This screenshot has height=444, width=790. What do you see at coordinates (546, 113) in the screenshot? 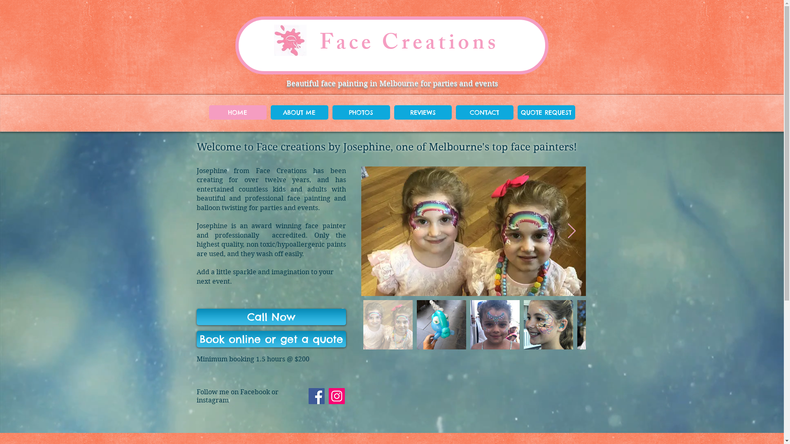
I see `QUOTE REQUEST` at bounding box center [546, 113].